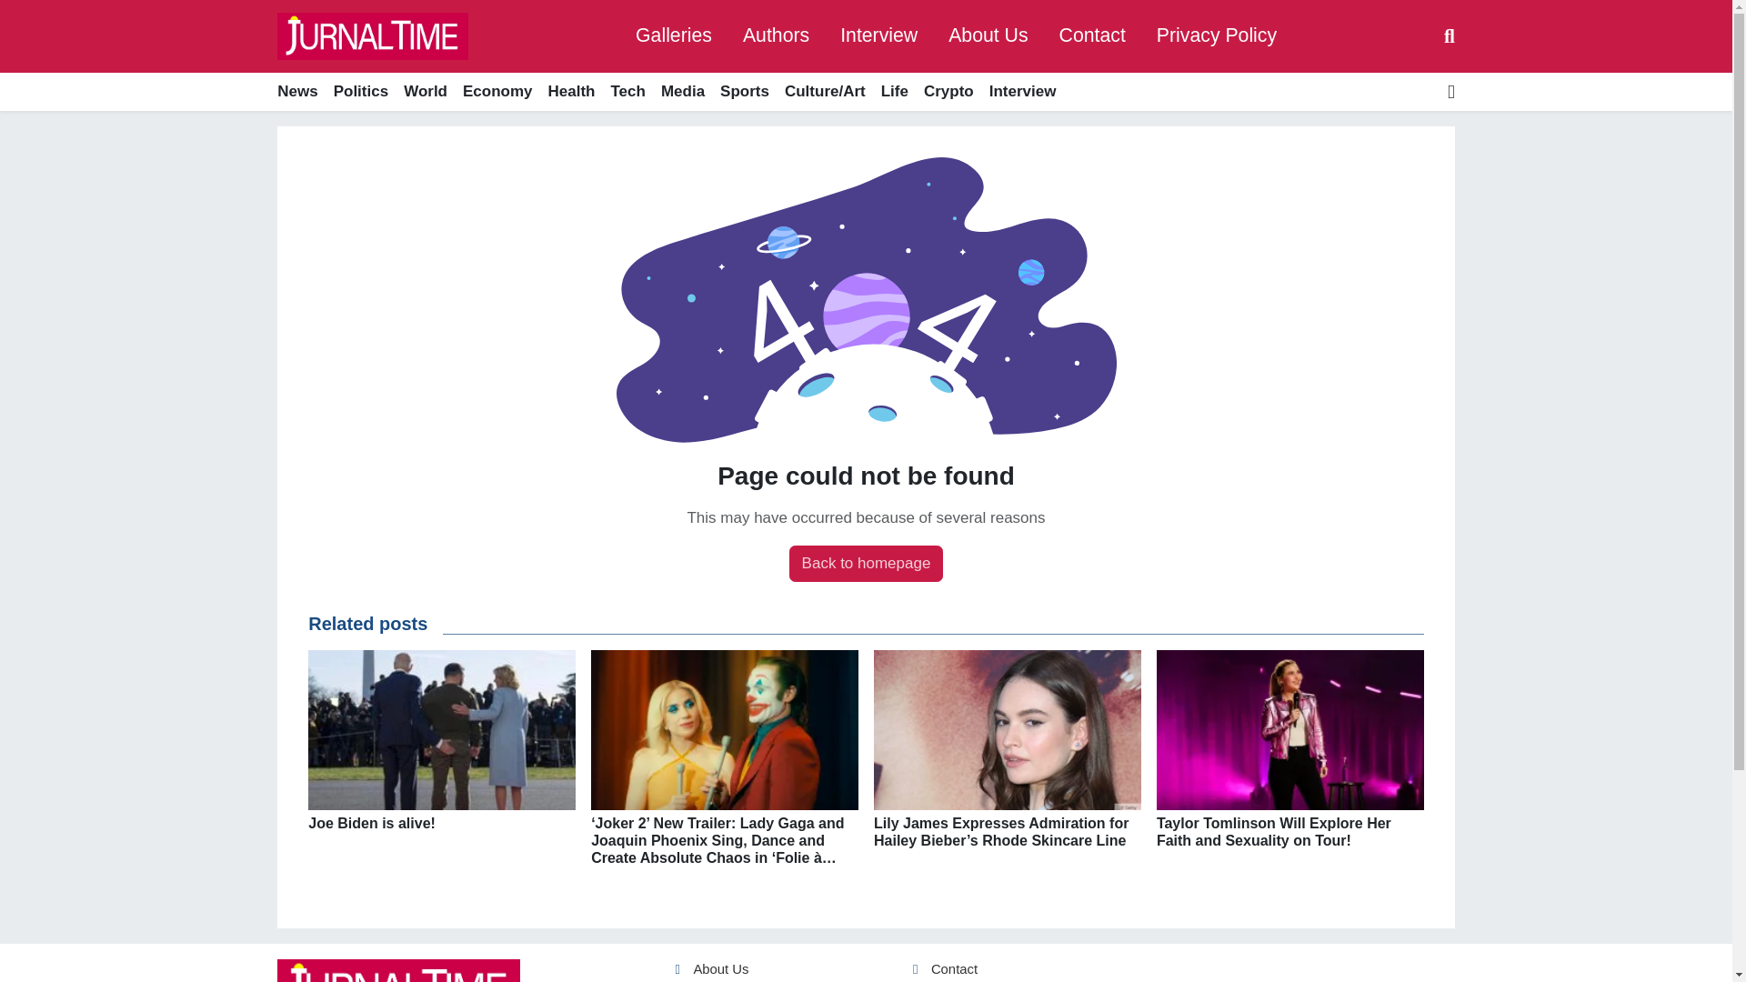 The width and height of the screenshot is (1746, 982). Describe the element at coordinates (571, 92) in the screenshot. I see `Health` at that location.